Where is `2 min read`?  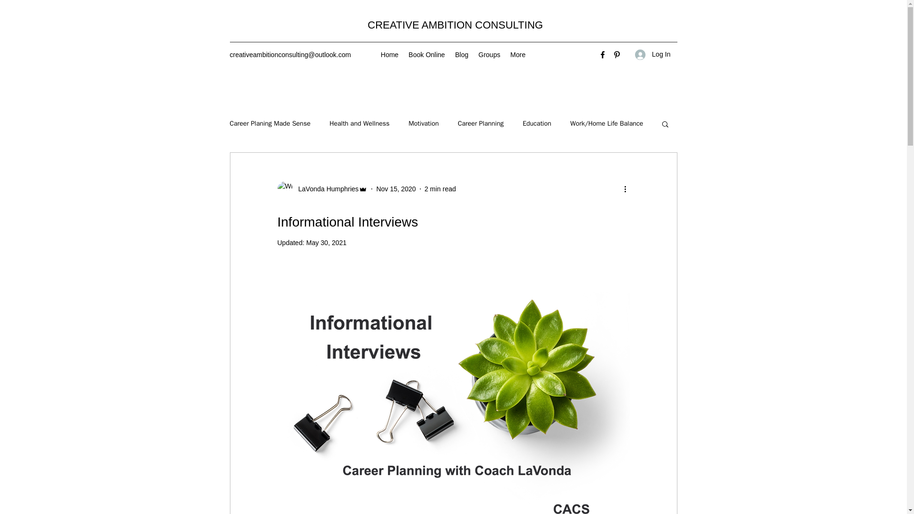
2 min read is located at coordinates (440, 188).